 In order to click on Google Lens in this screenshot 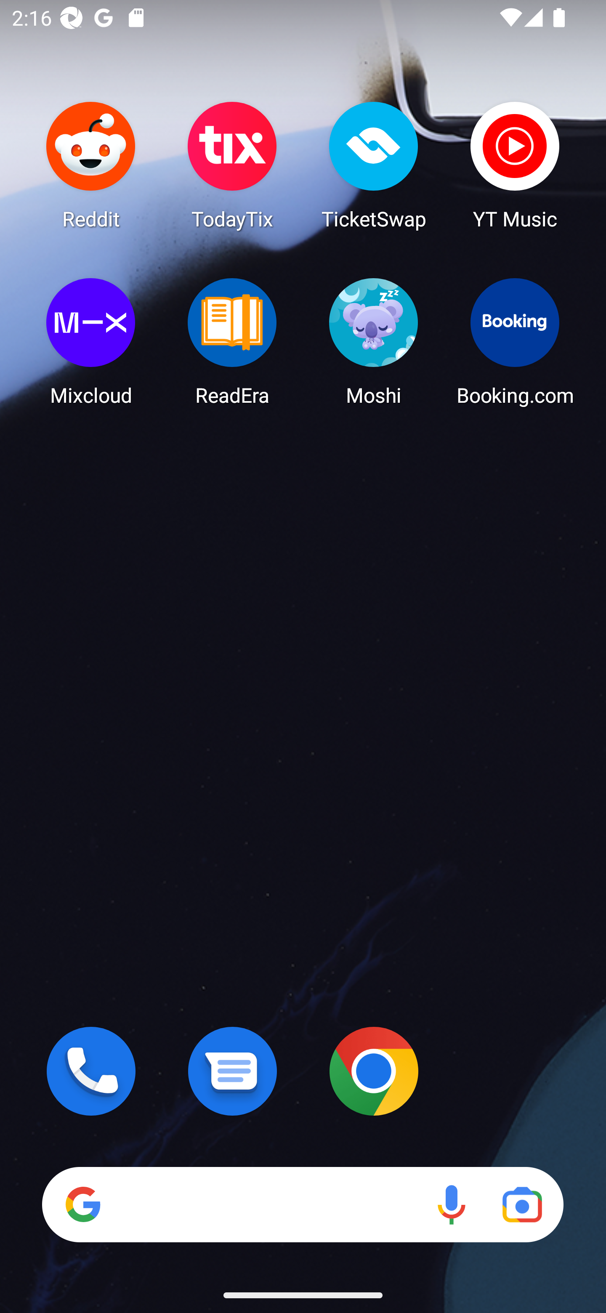, I will do `click(522, 1204)`.